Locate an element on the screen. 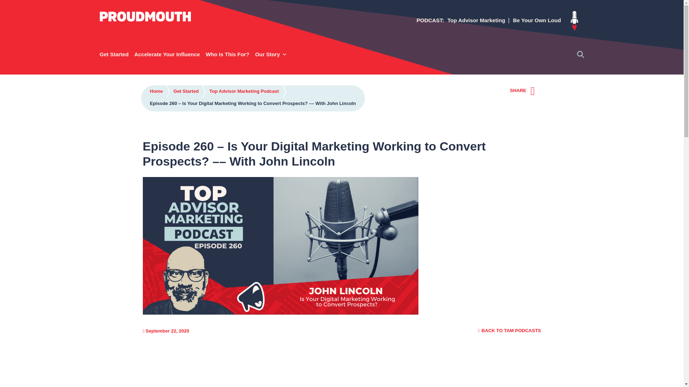 This screenshot has width=689, height=387. Top Advisor Marketing Podcast is located at coordinates (244, 91).